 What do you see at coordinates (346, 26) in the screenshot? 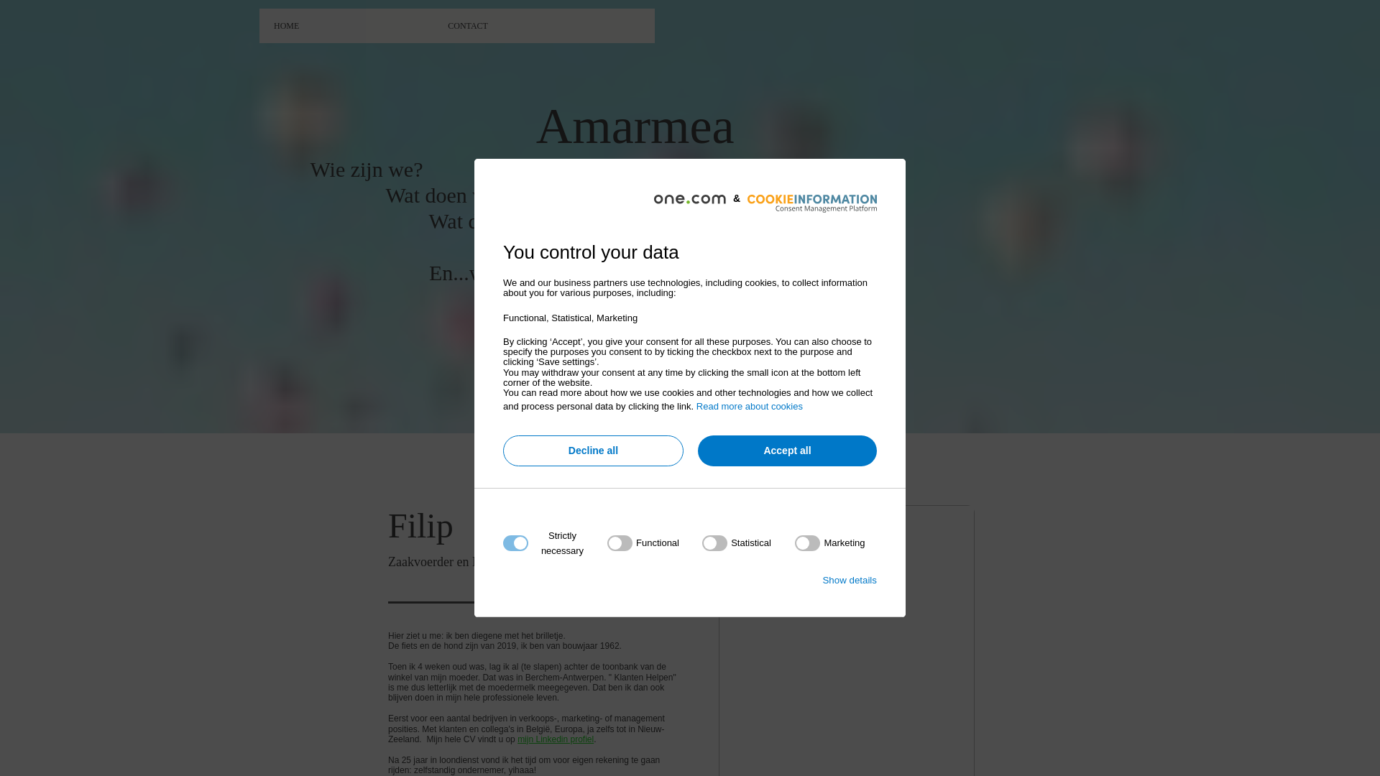
I see `HOME` at bounding box center [346, 26].